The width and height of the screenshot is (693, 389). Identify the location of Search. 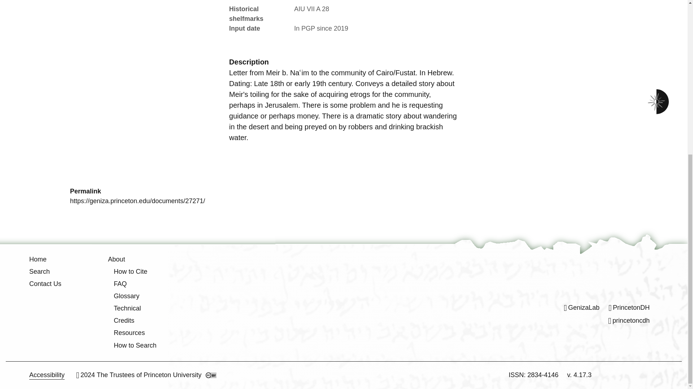
(39, 272).